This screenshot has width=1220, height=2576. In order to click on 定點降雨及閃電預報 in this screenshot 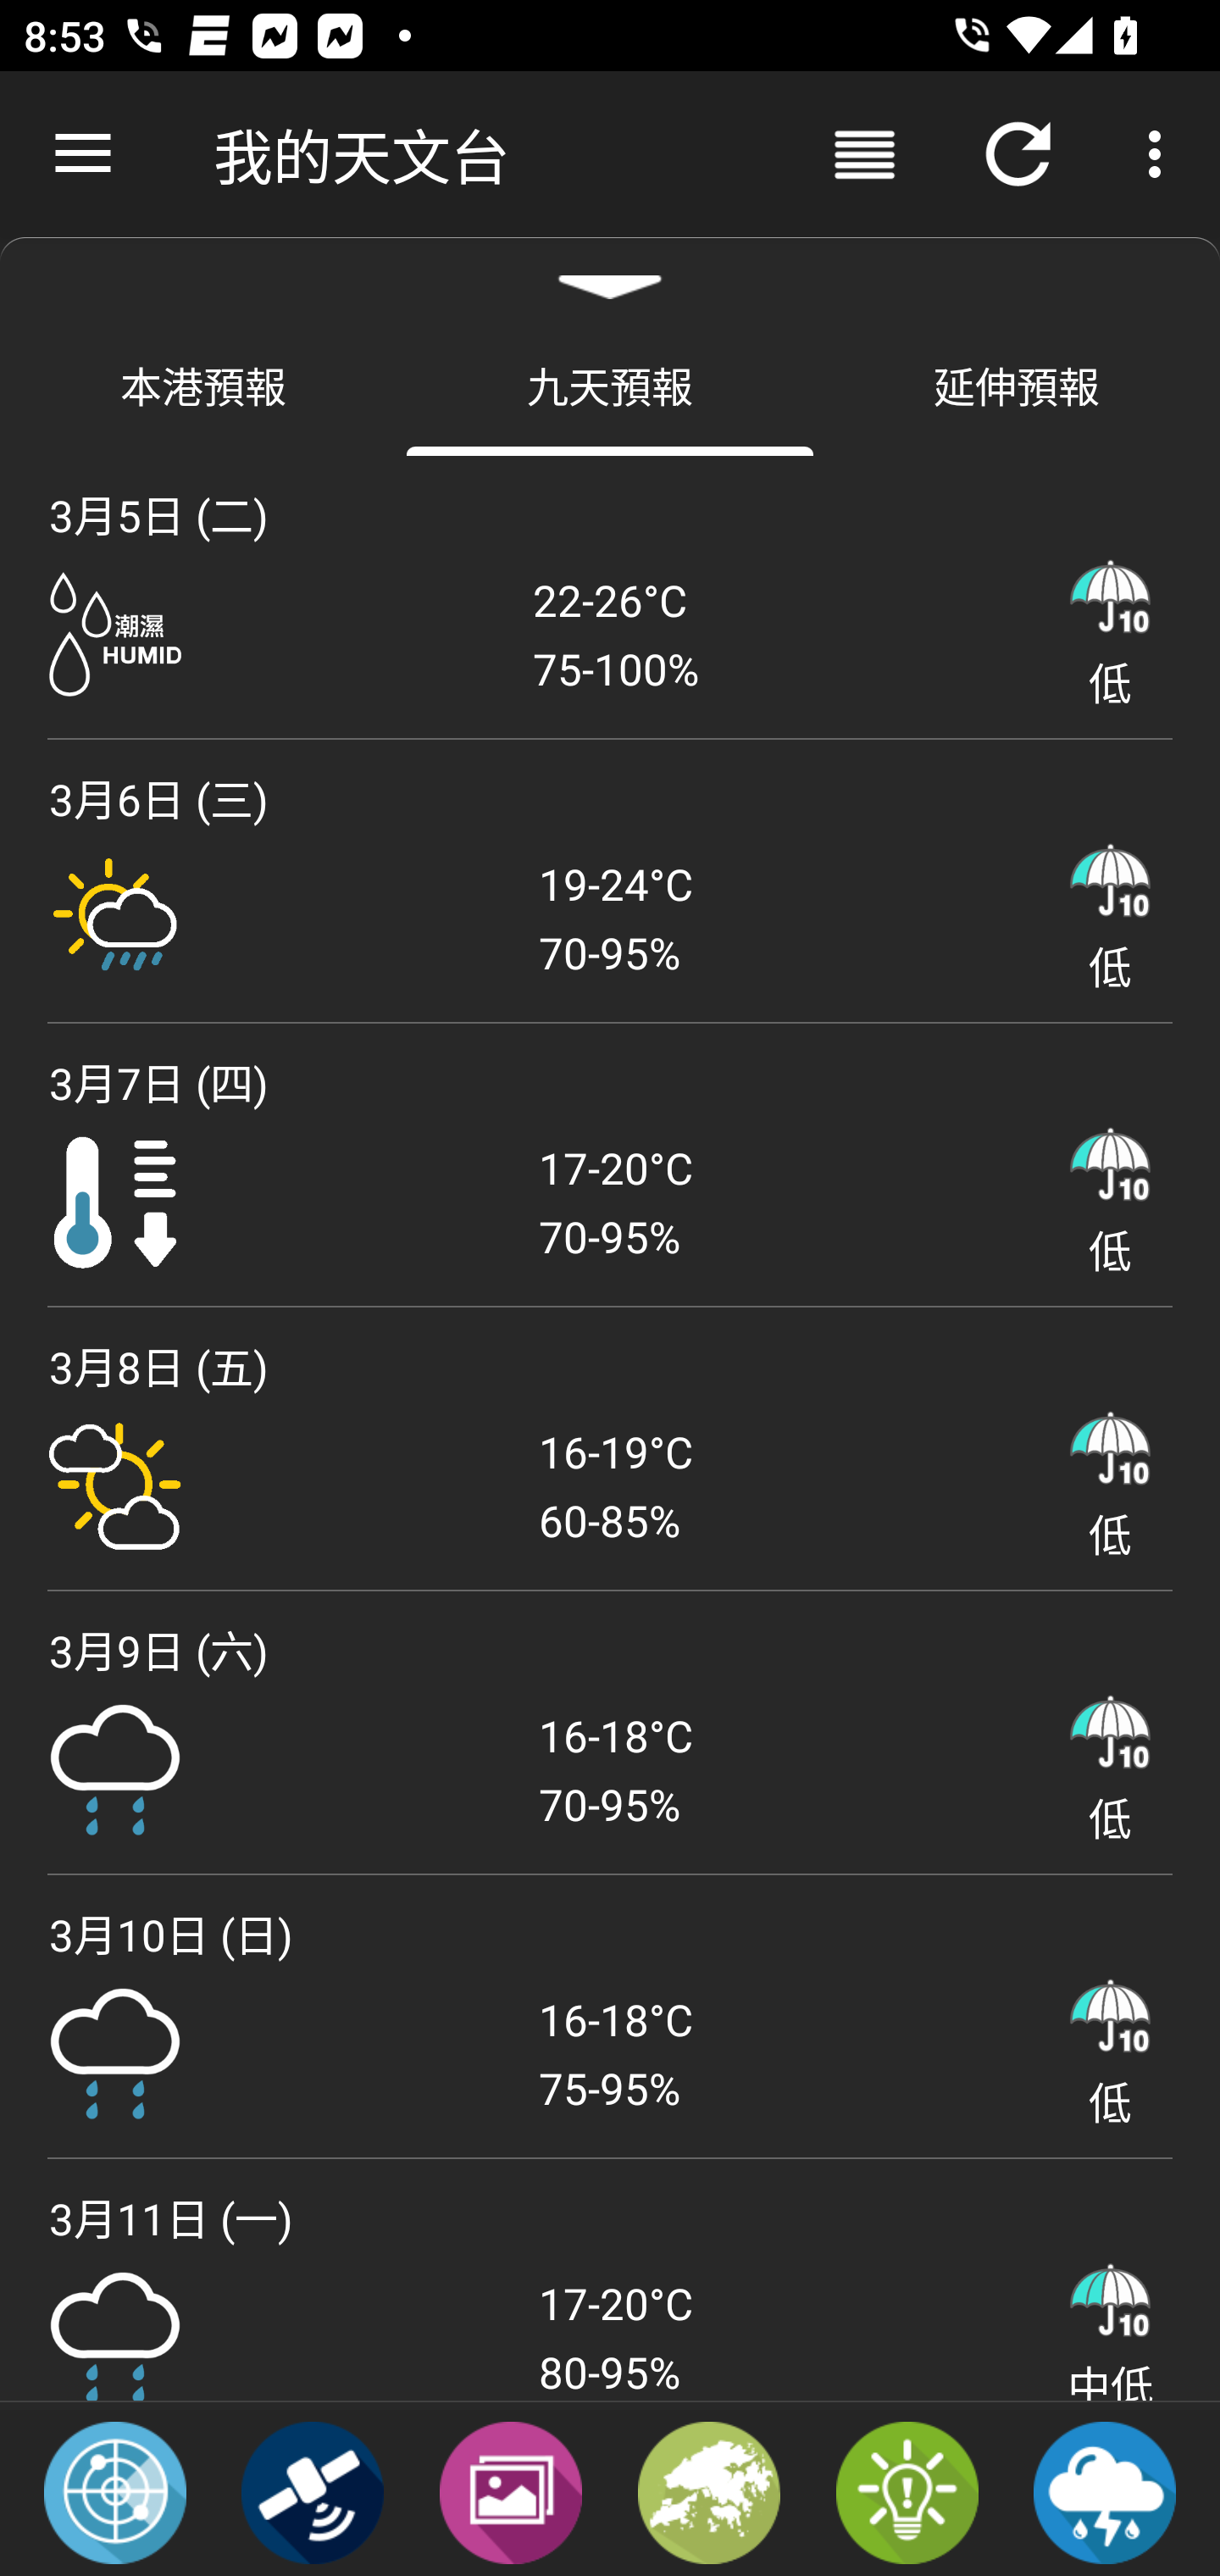, I will do `click(1105, 2491)`.